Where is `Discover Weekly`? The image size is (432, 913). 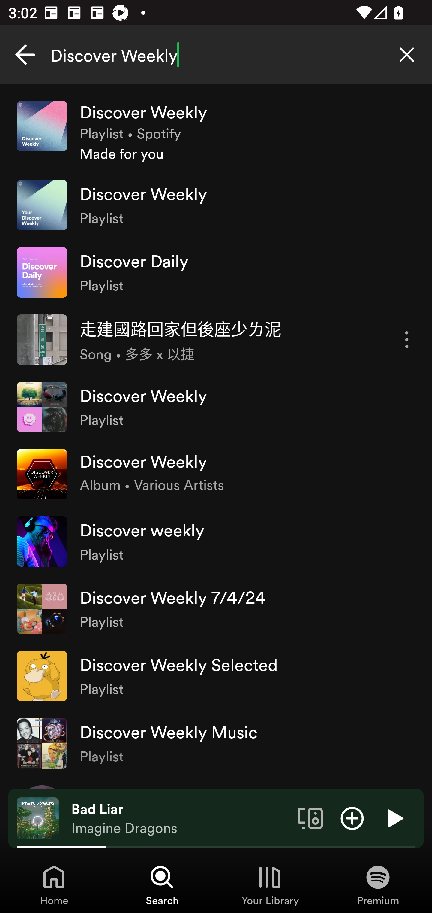
Discover Weekly is located at coordinates (216, 55).